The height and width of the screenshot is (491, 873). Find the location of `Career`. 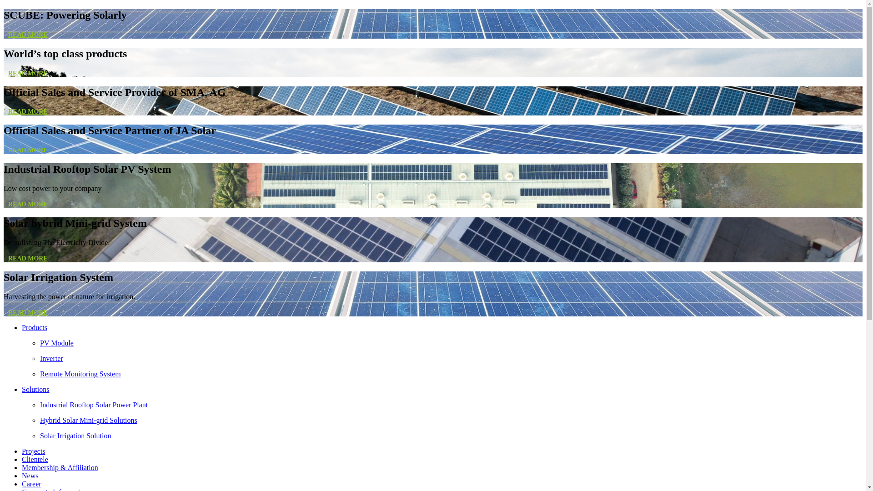

Career is located at coordinates (32, 484).